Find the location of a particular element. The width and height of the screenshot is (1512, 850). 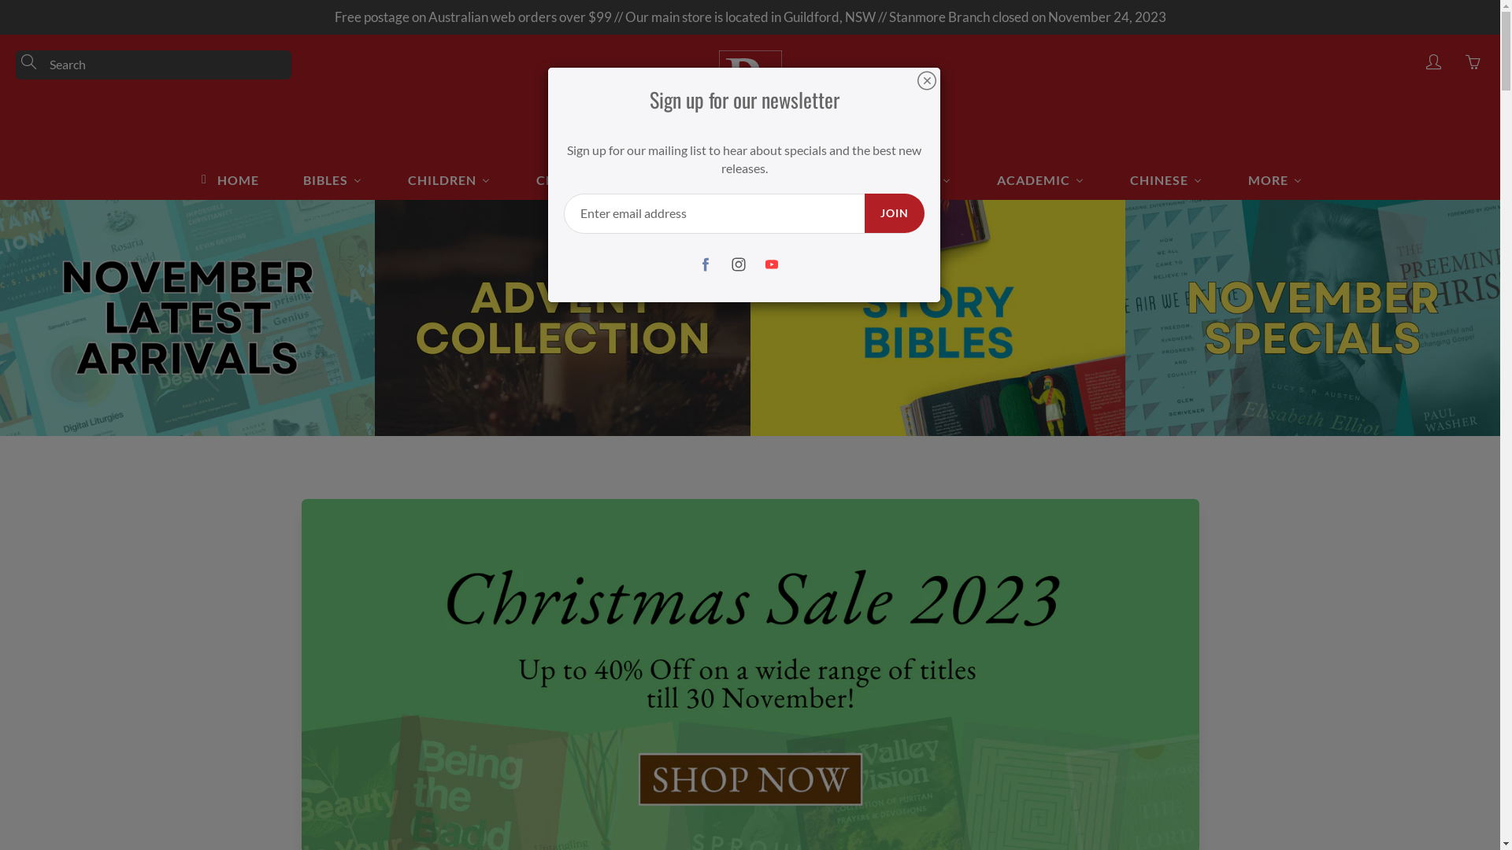

Instagram is located at coordinates (739, 264).